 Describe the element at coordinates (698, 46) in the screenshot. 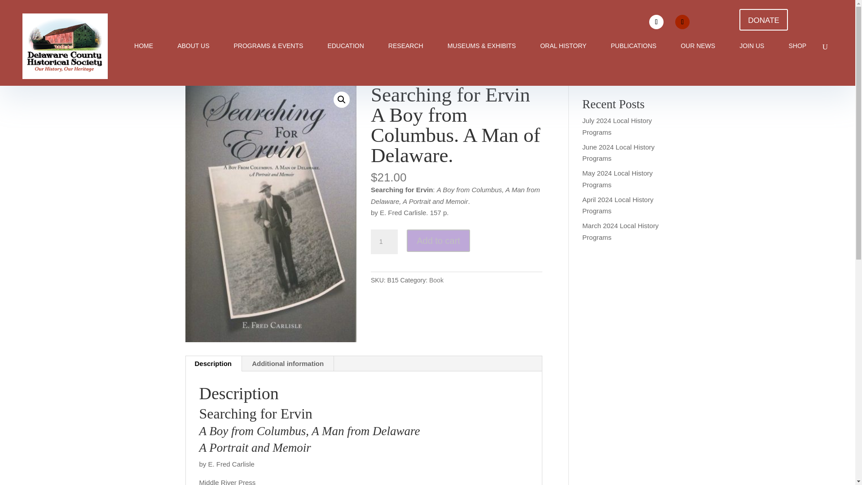

I see `OUR NEWS` at that location.